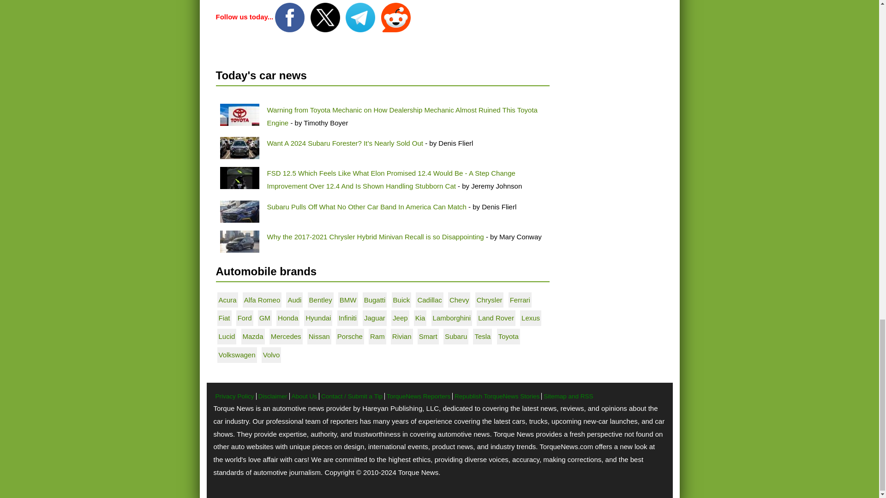  I want to click on 2024 Subaru Forester front view, so click(239, 148).